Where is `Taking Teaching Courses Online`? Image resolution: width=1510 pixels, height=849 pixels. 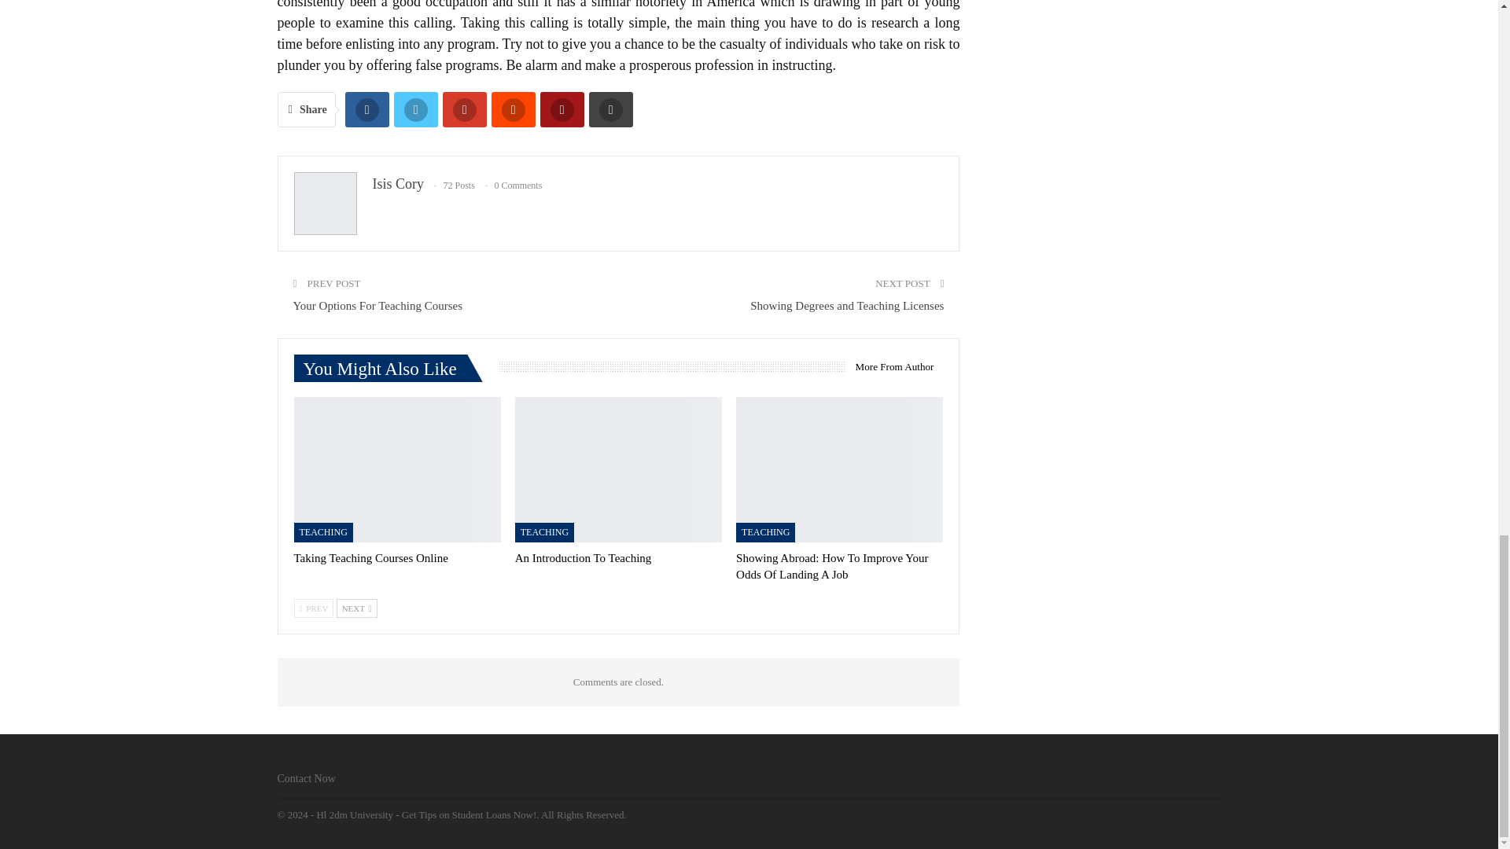
Taking Teaching Courses Online is located at coordinates (398, 469).